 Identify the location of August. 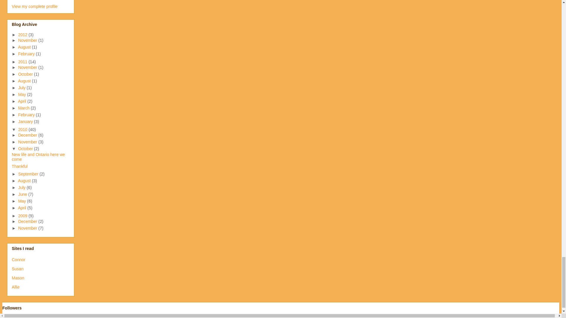
(25, 47).